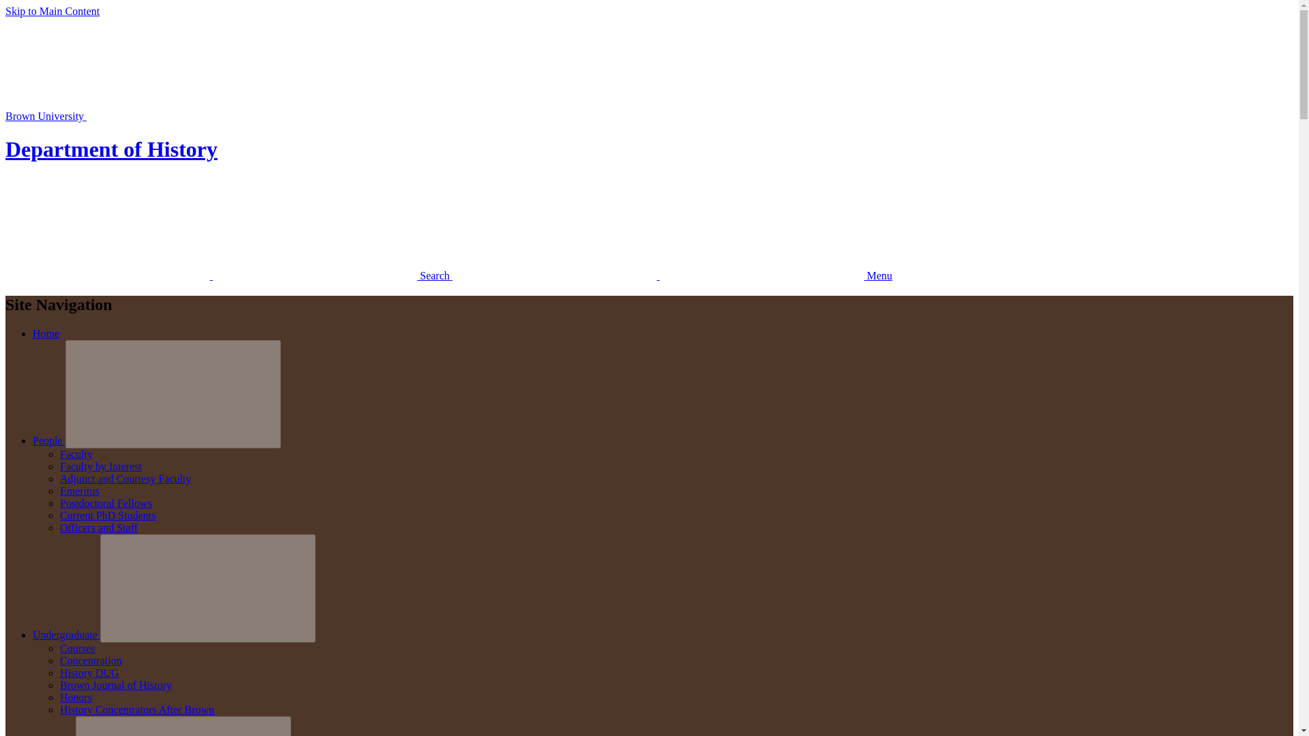 Image resolution: width=1309 pixels, height=736 pixels. I want to click on Search, so click(229, 275).